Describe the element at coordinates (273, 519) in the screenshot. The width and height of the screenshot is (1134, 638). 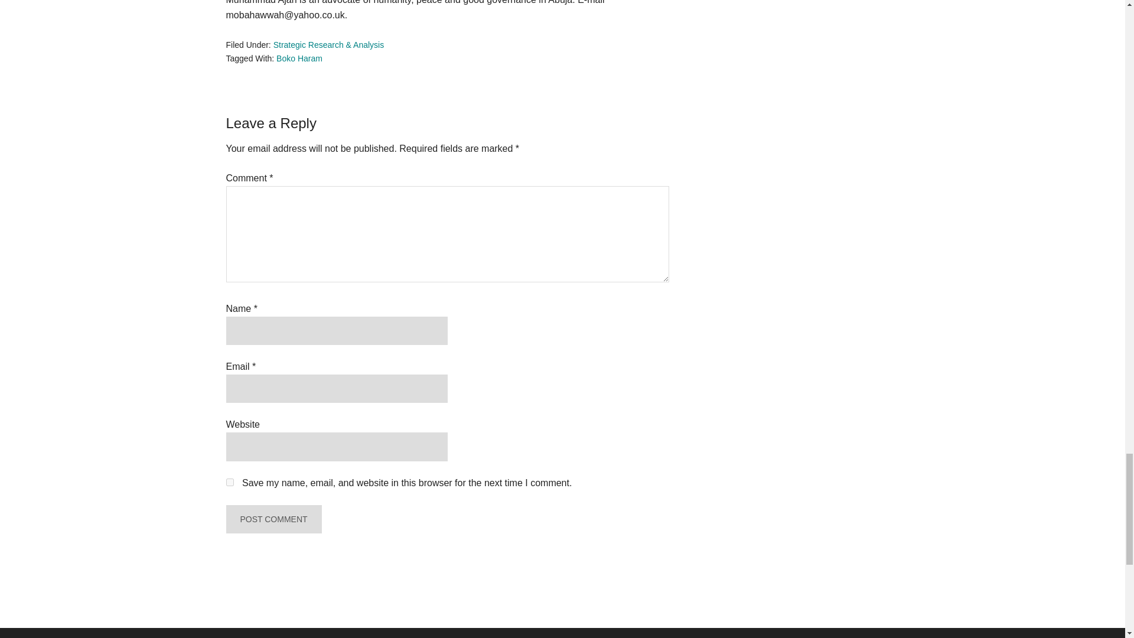
I see `Post Comment` at that location.